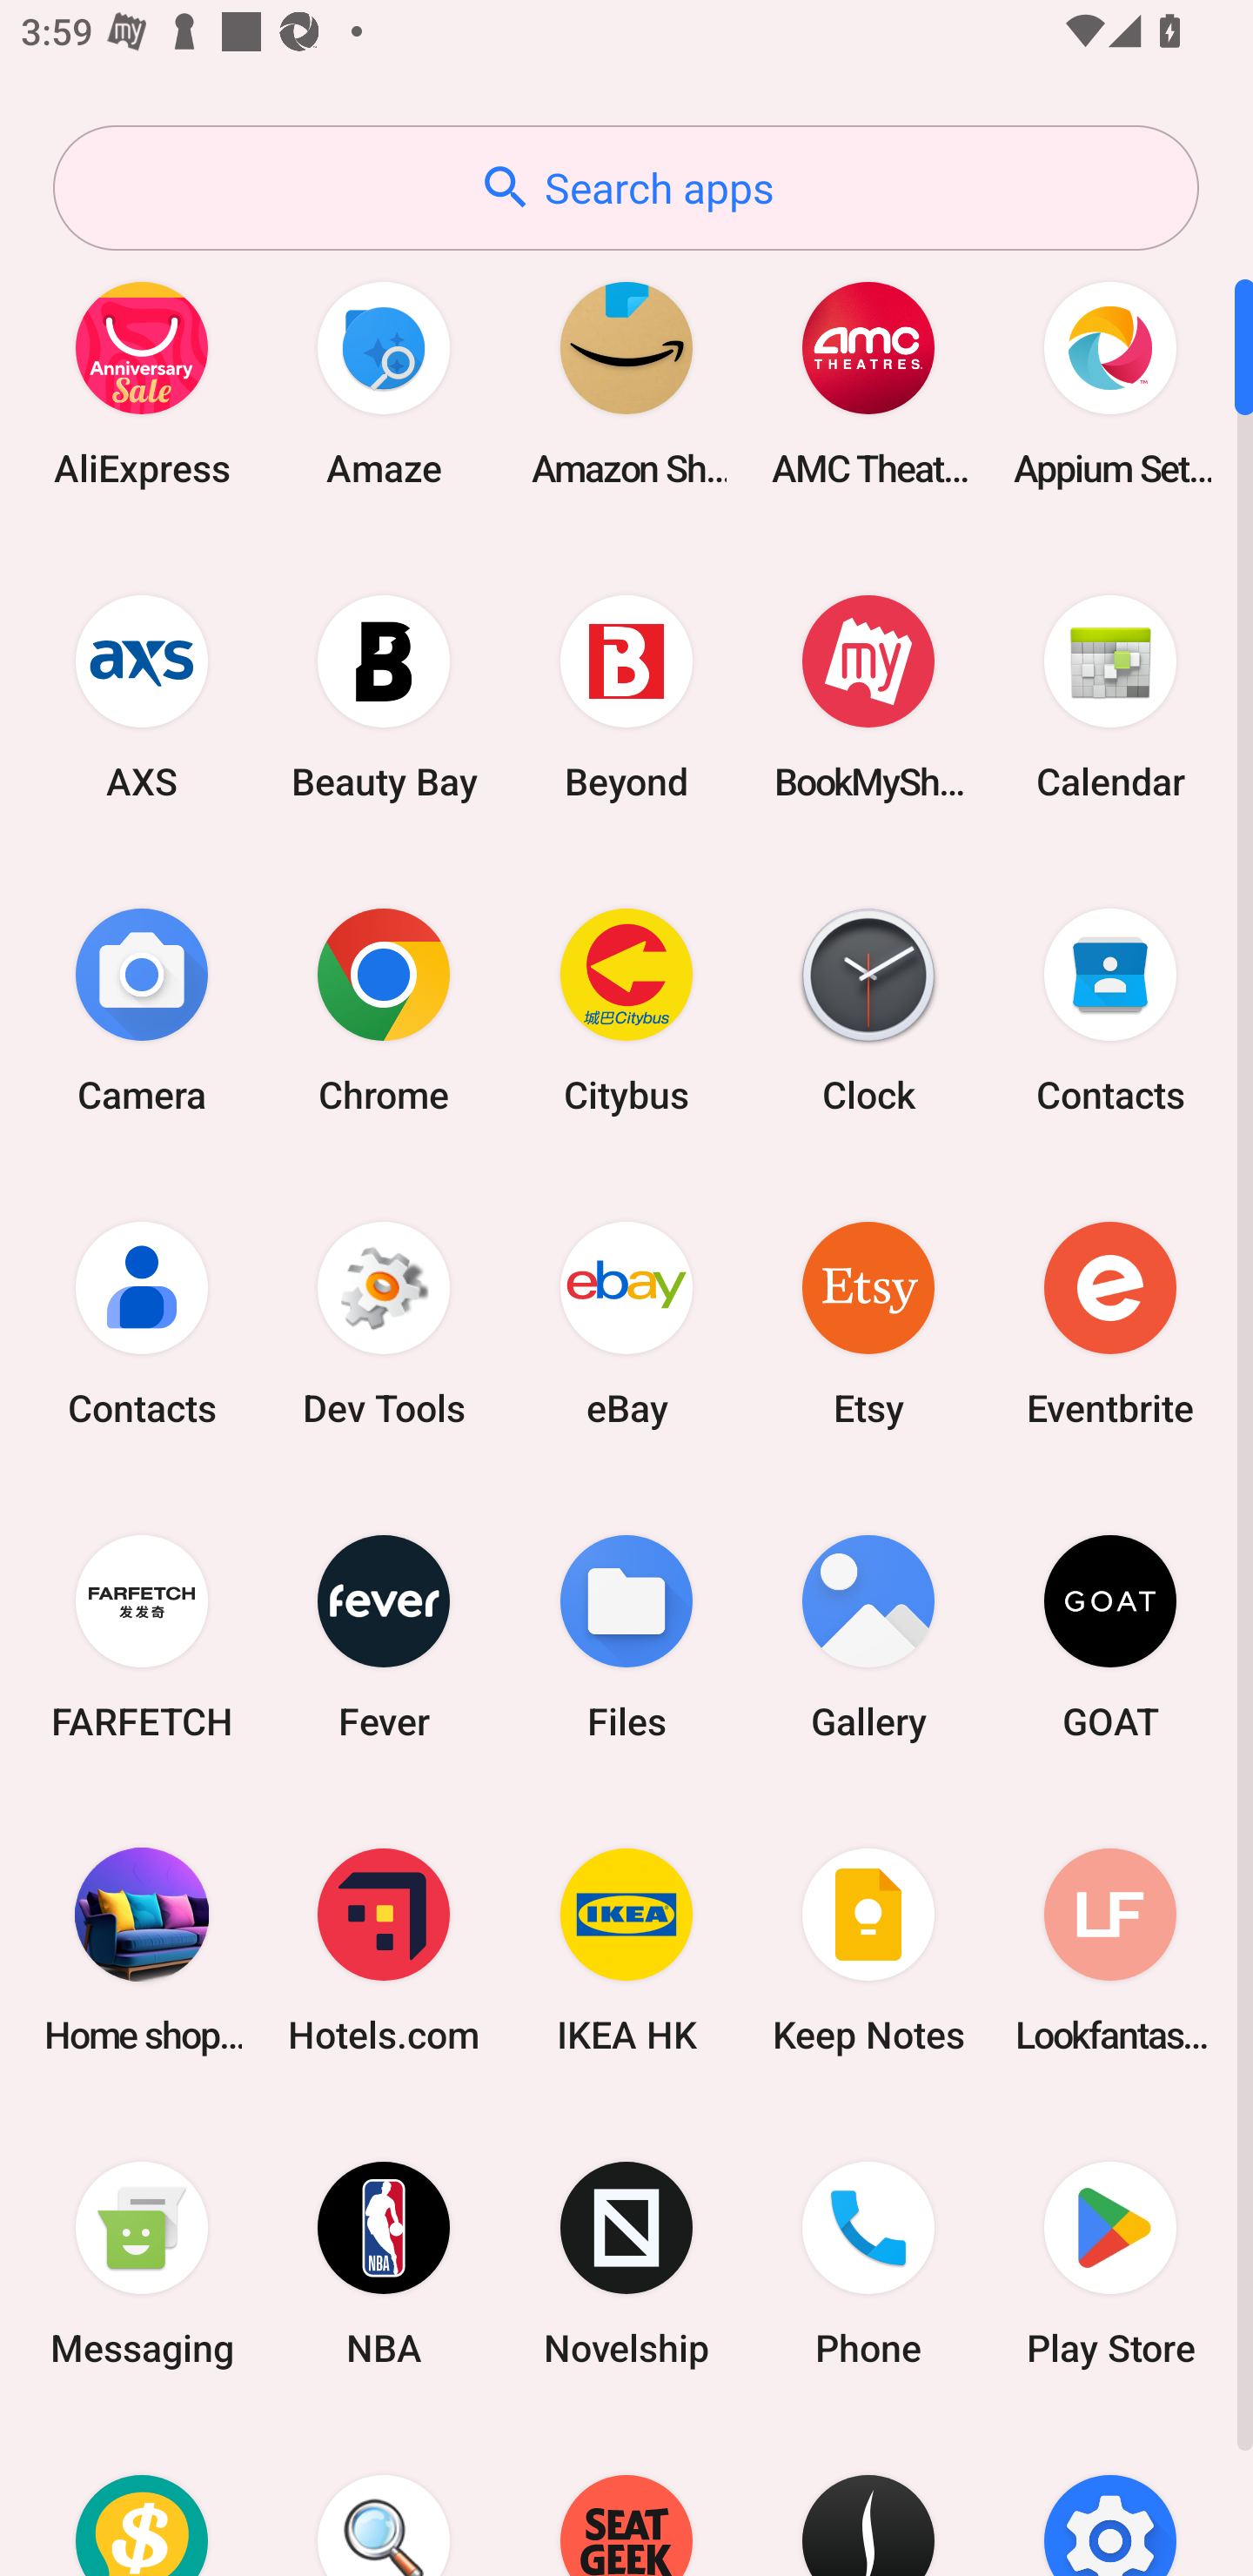  I want to click on Play Store, so click(1110, 2264).